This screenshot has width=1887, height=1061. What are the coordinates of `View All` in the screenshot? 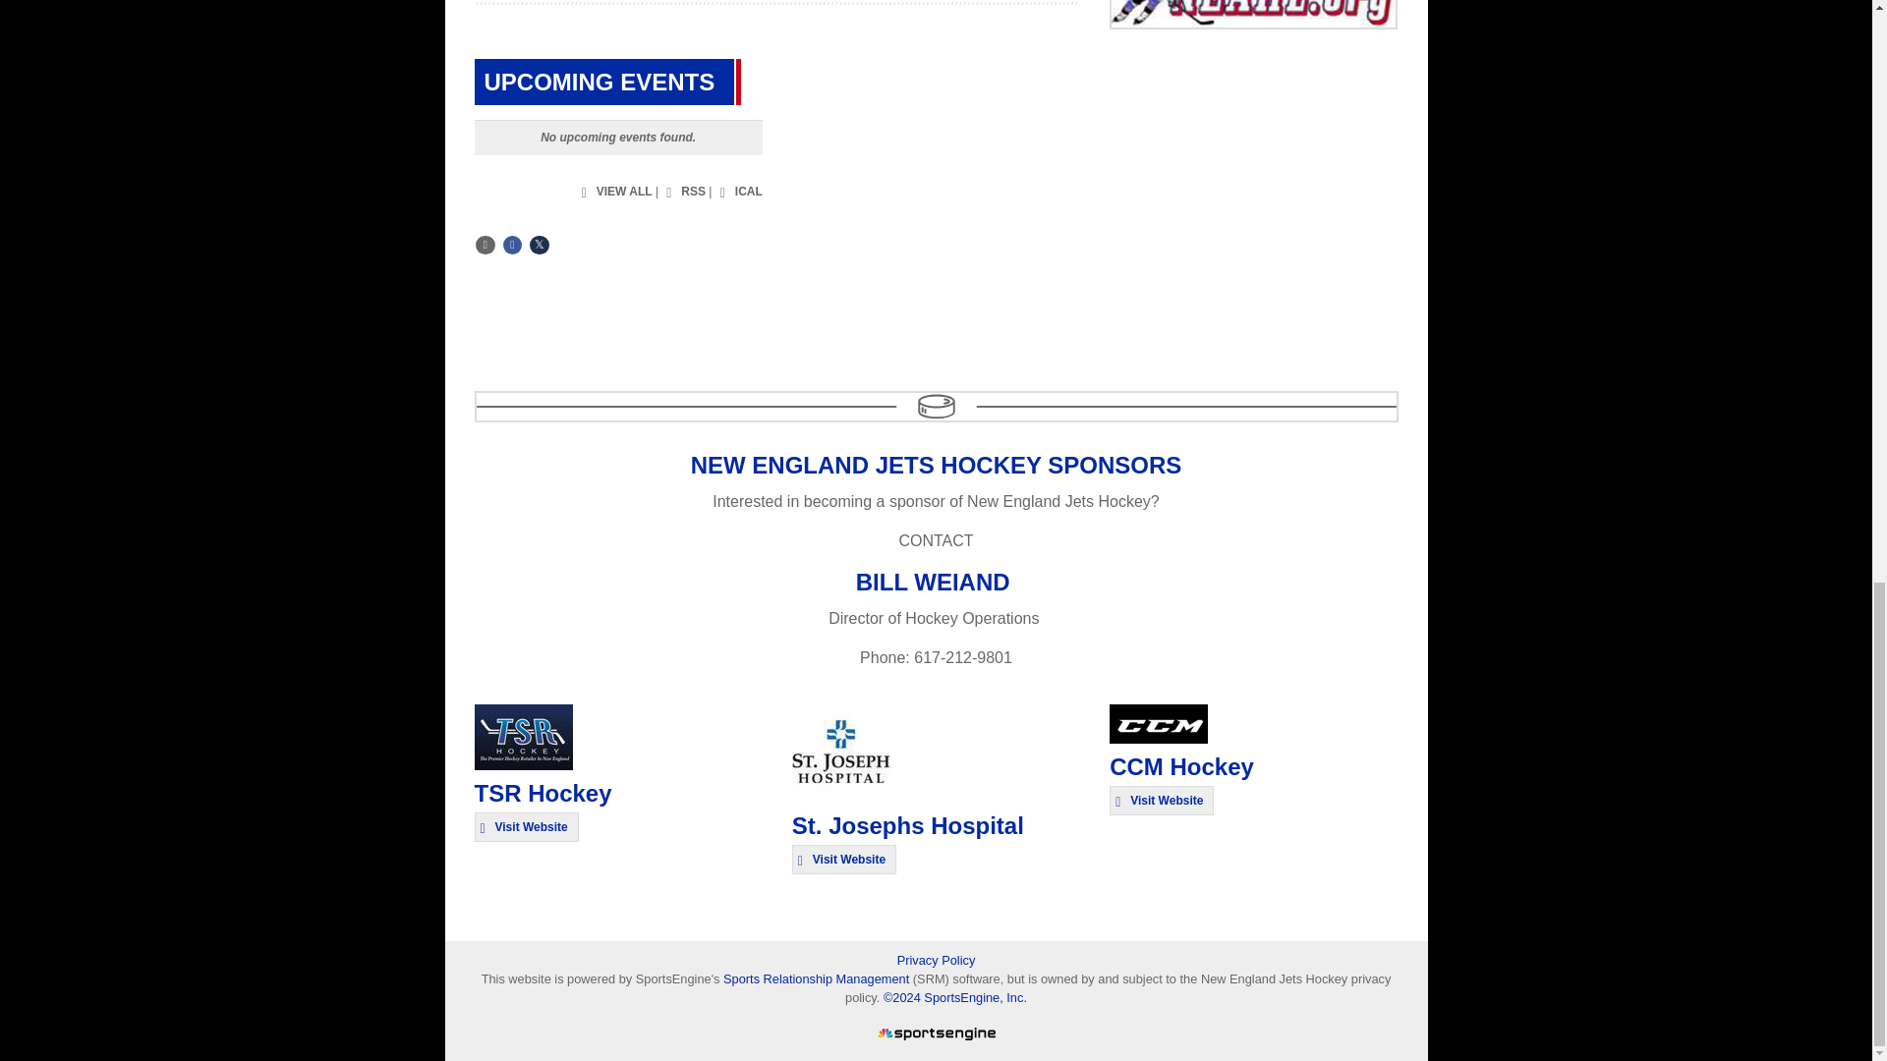 It's located at (615, 193).